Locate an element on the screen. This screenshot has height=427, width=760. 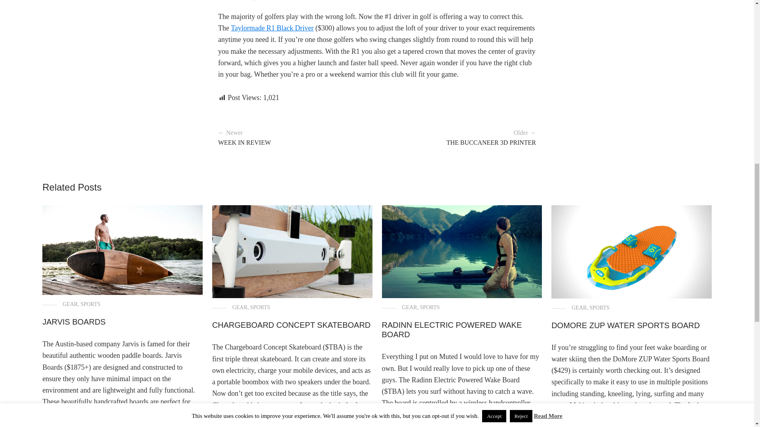
SPORTS is located at coordinates (260, 308).